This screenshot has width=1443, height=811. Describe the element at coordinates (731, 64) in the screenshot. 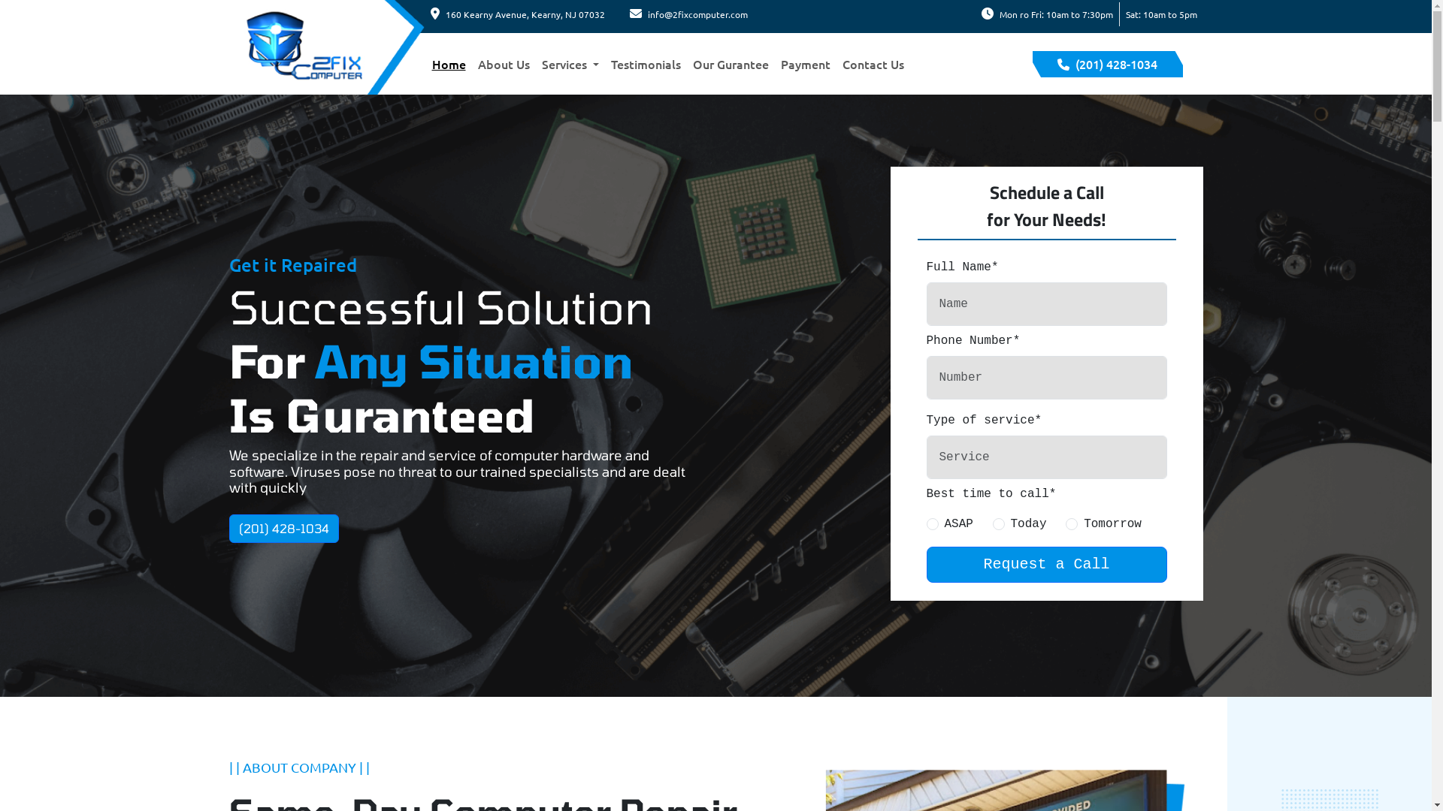

I see `Our Gurantee` at that location.